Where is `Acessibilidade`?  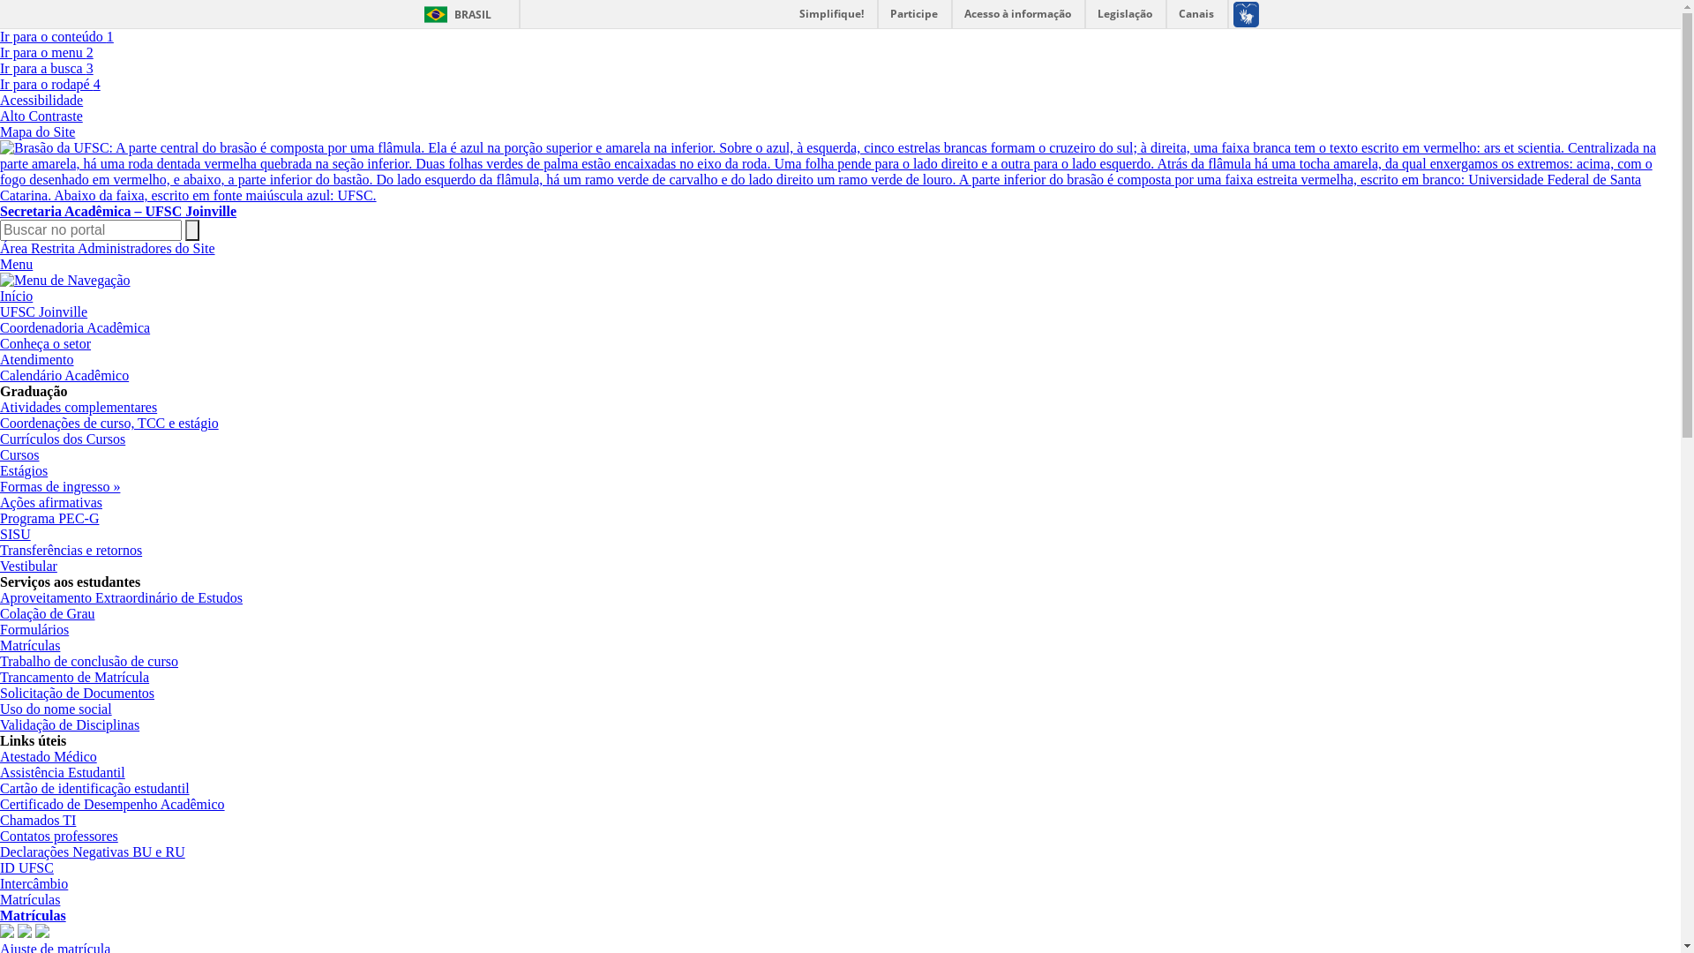
Acessibilidade is located at coordinates (41, 101).